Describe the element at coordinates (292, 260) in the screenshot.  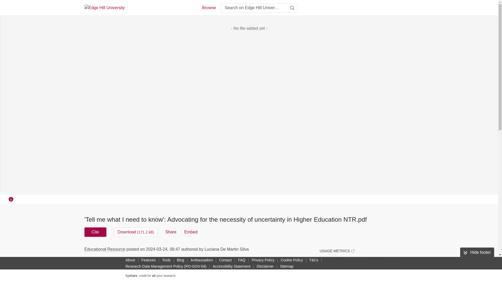
I see `Cookie Policy` at that location.